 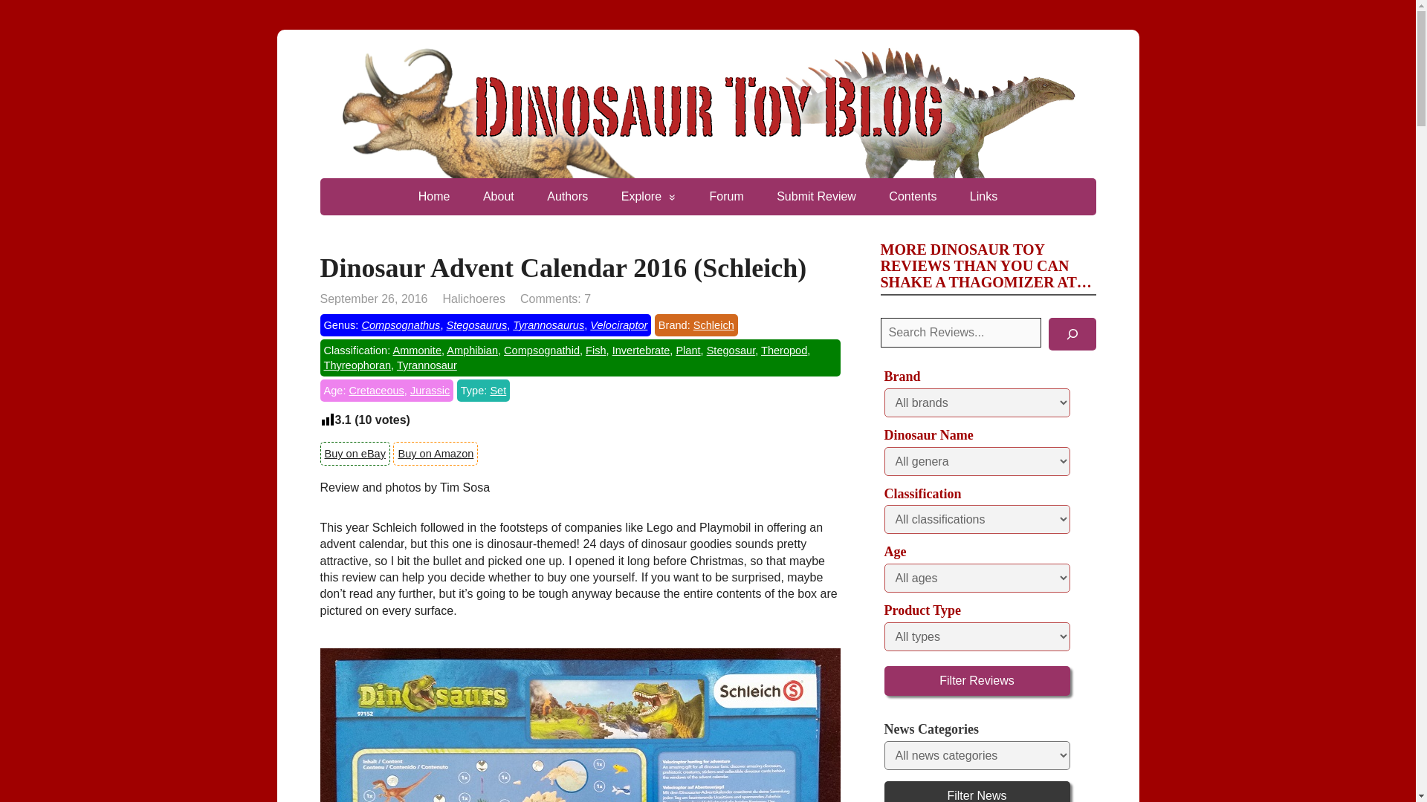 What do you see at coordinates (696, 325) in the screenshot?
I see `Brand: Schleich` at bounding box center [696, 325].